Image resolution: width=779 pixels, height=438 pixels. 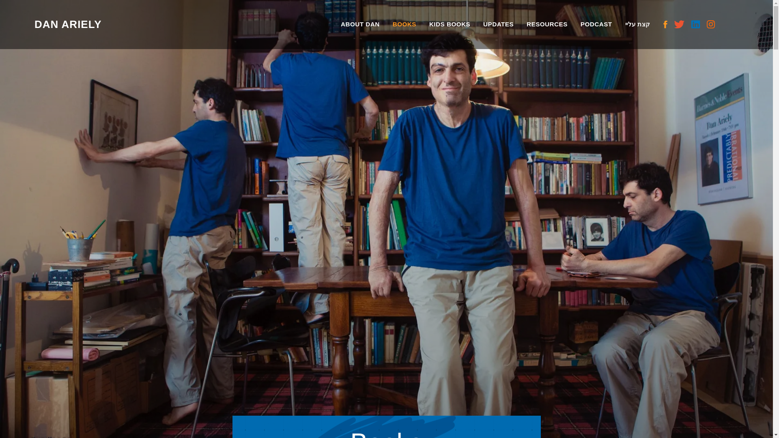 What do you see at coordinates (70, 24) in the screenshot?
I see `DAN ARIELY` at bounding box center [70, 24].